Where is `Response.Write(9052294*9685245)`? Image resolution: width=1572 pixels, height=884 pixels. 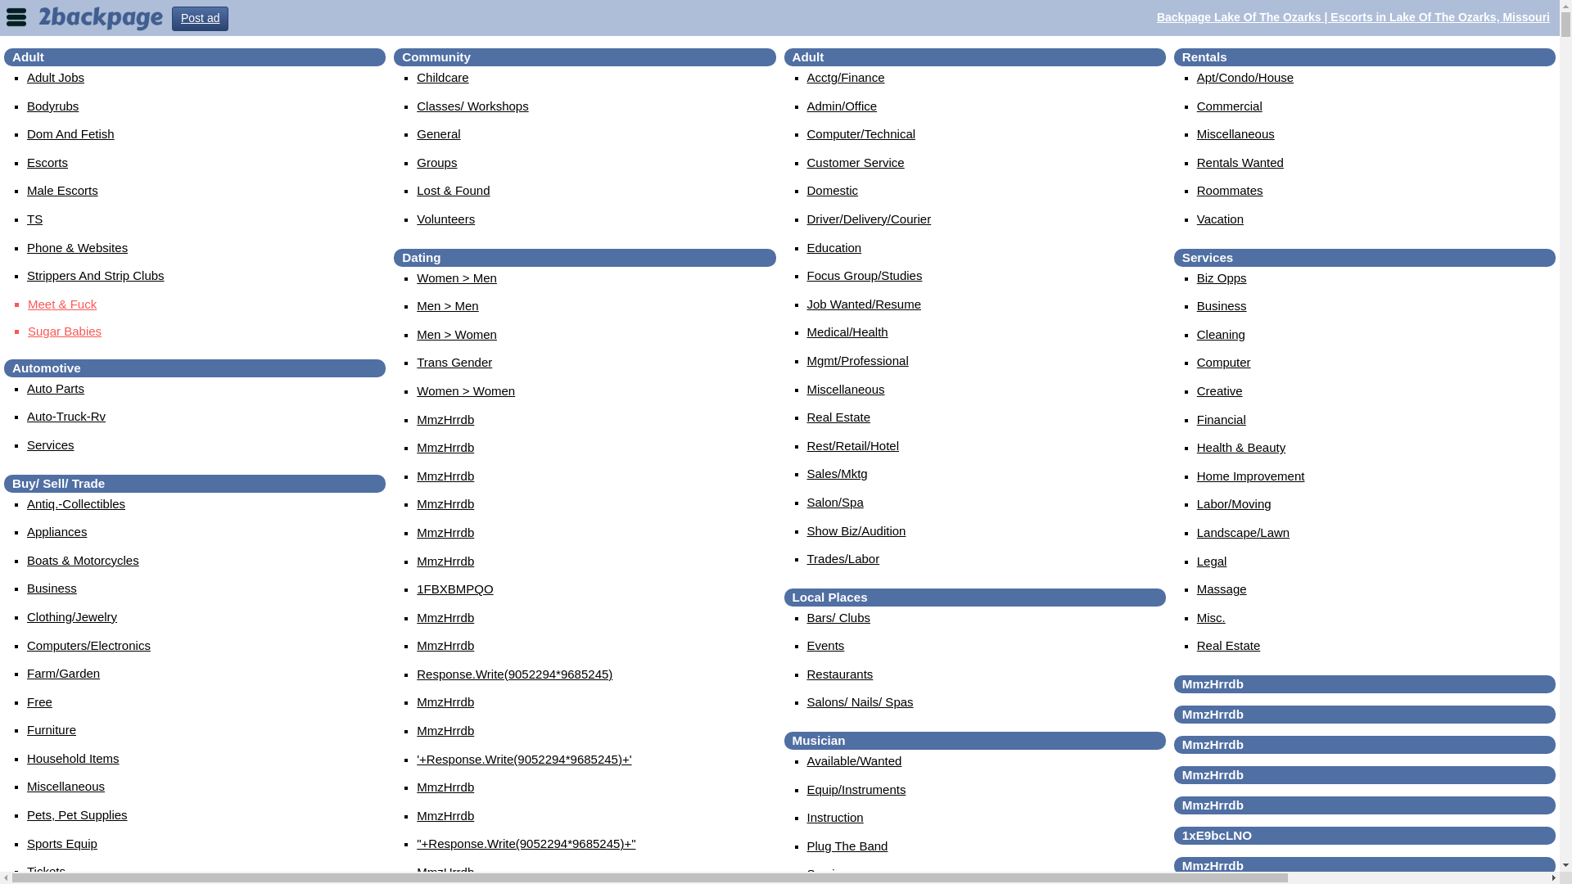
Response.Write(9052294*9685245) is located at coordinates (514, 674).